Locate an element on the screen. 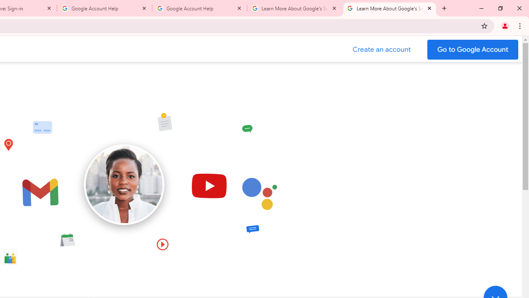 This screenshot has width=529, height=298. Create a Google Account is located at coordinates (382, 50).